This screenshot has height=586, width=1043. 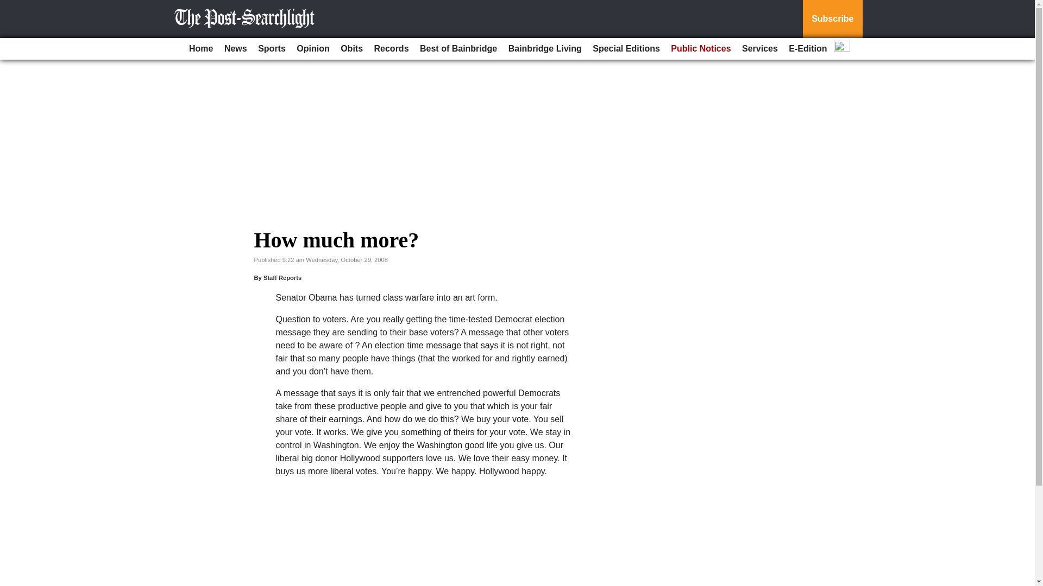 What do you see at coordinates (200, 49) in the screenshot?
I see `Home` at bounding box center [200, 49].